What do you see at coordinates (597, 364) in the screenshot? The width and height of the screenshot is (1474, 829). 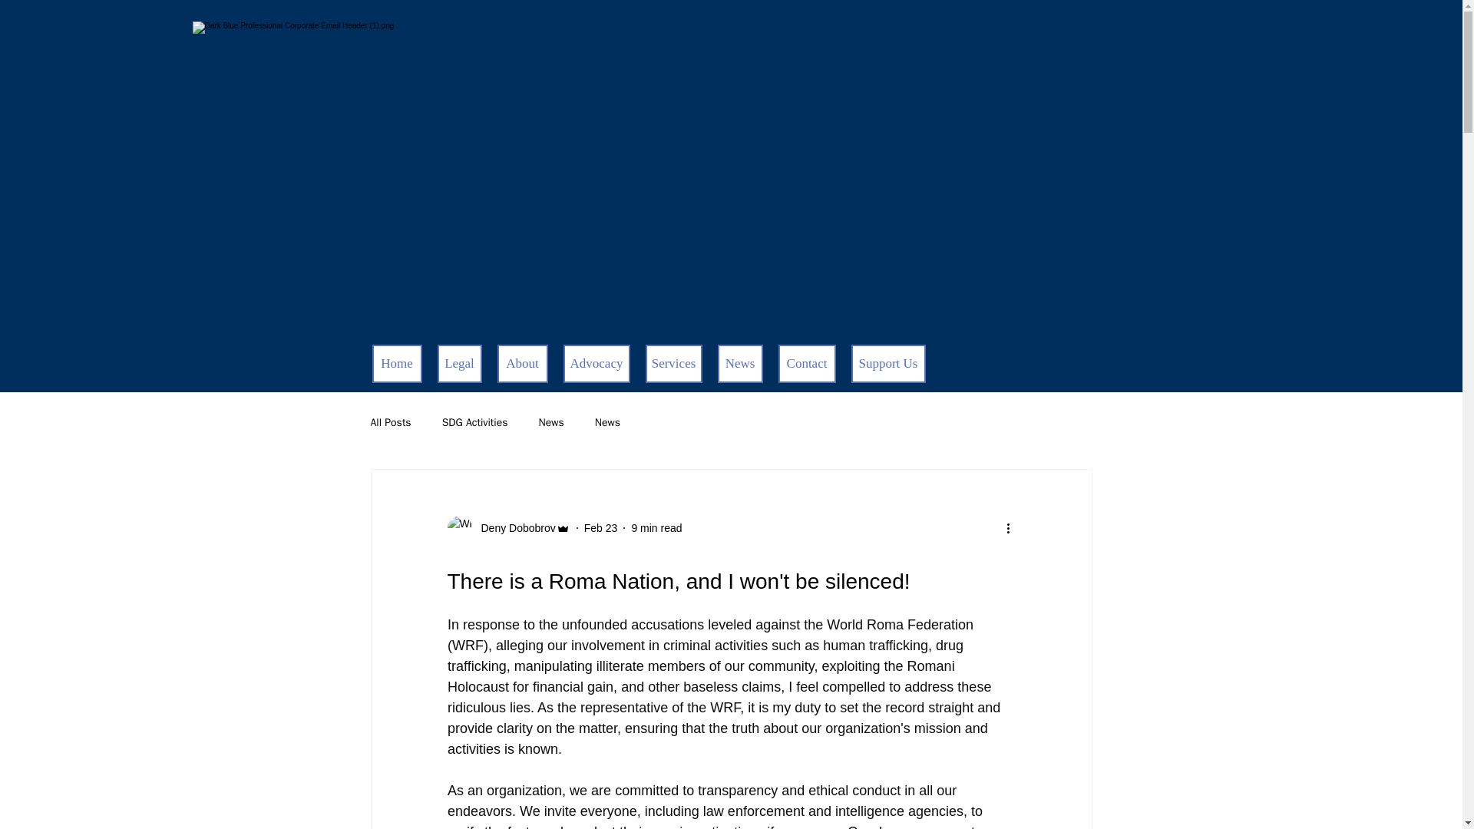 I see `Advocacy` at bounding box center [597, 364].